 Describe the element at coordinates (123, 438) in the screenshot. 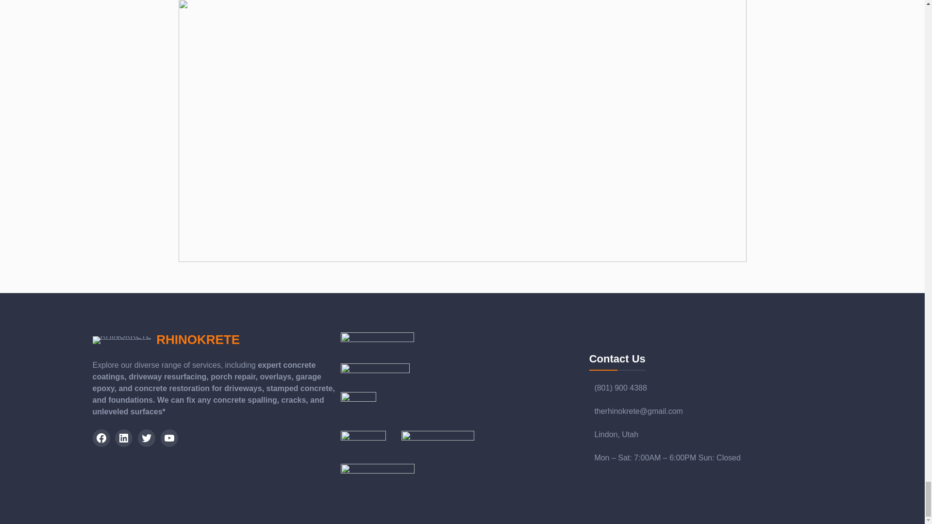

I see `LinkedIn` at that location.